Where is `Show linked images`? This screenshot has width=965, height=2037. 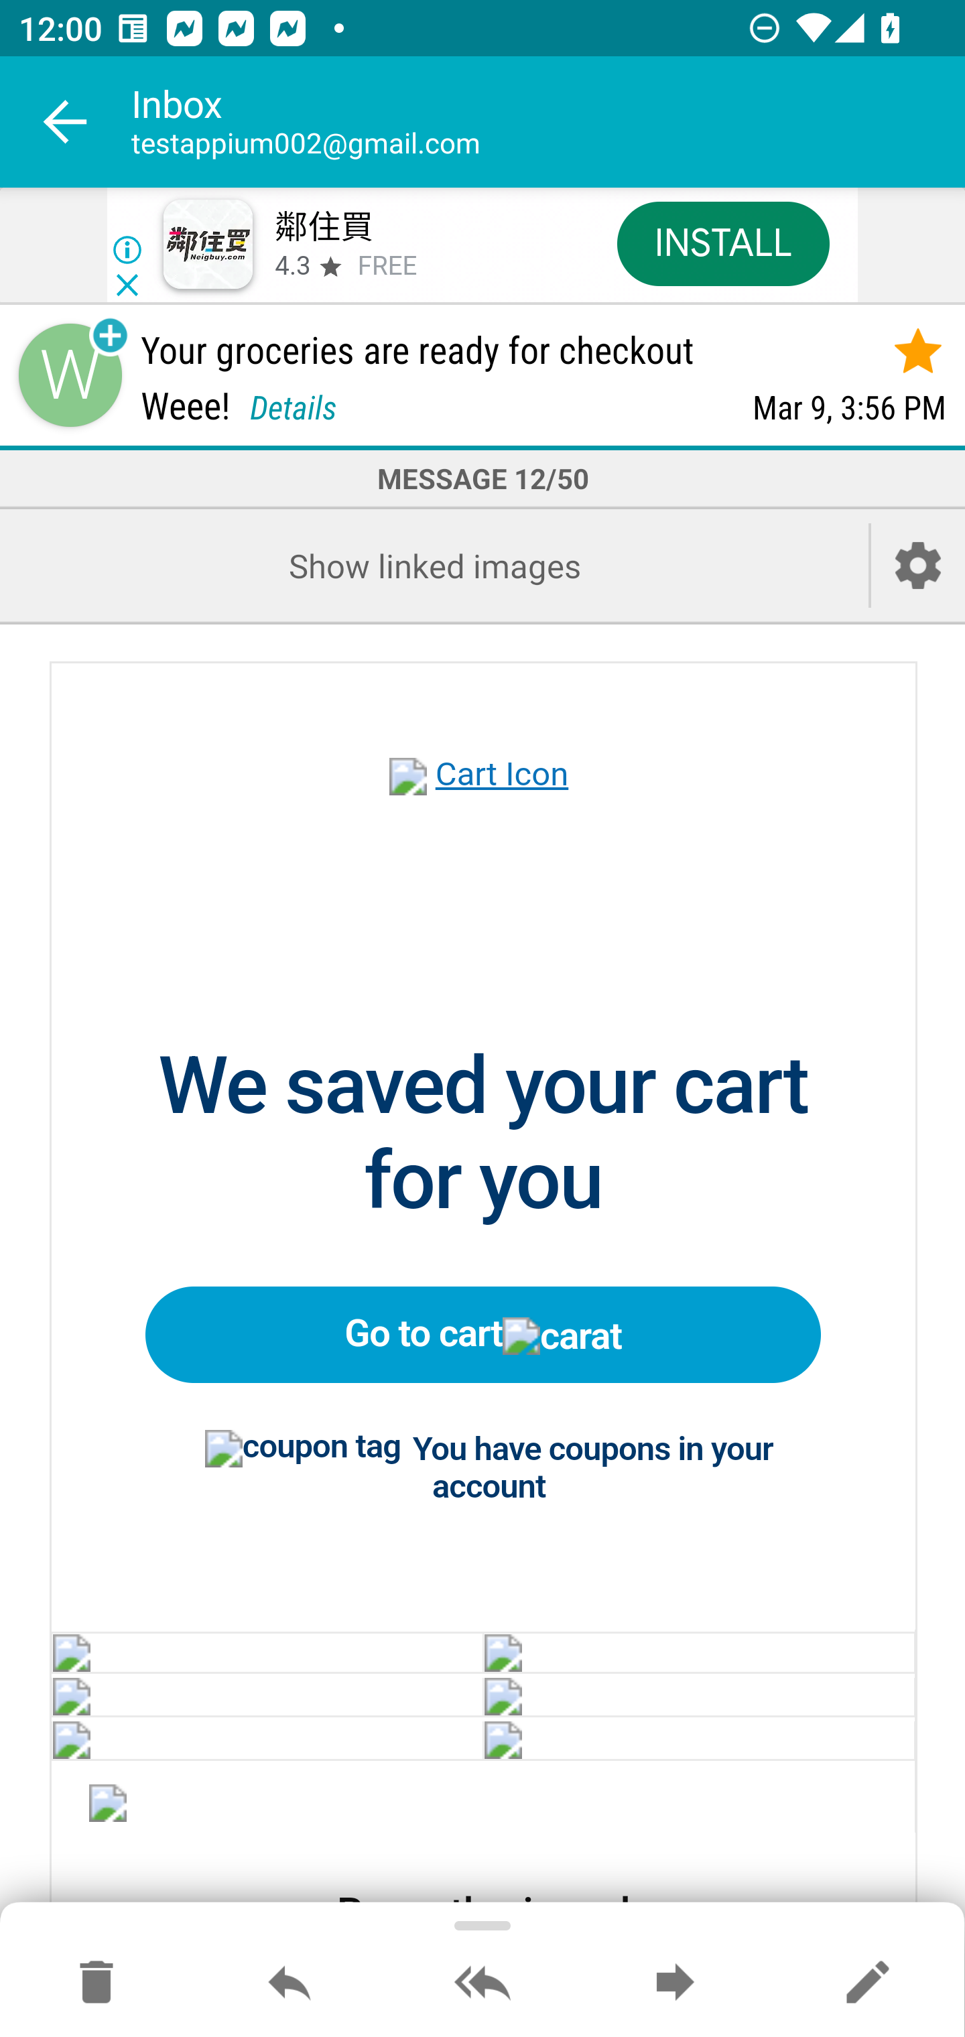 Show linked images is located at coordinates (434, 566).